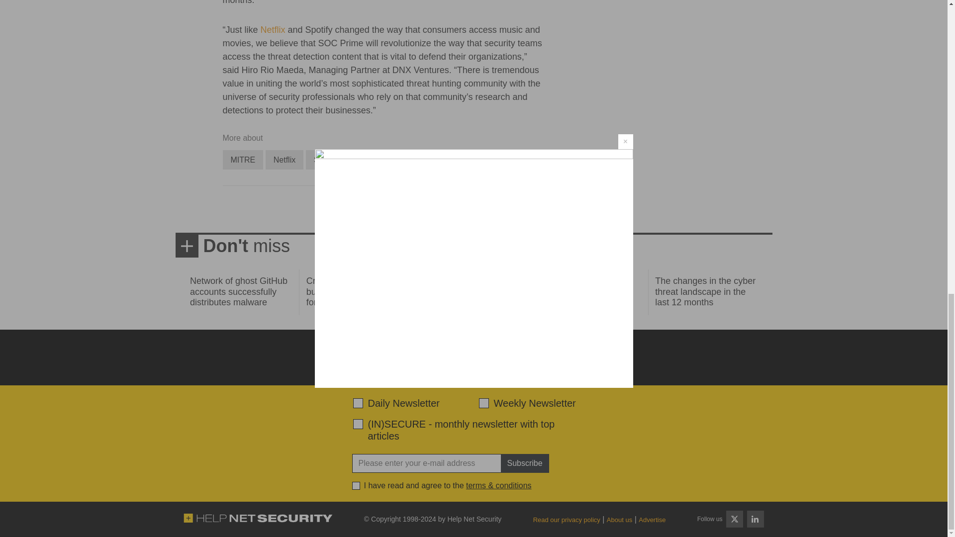  I want to click on d2d471aafa, so click(483, 403).